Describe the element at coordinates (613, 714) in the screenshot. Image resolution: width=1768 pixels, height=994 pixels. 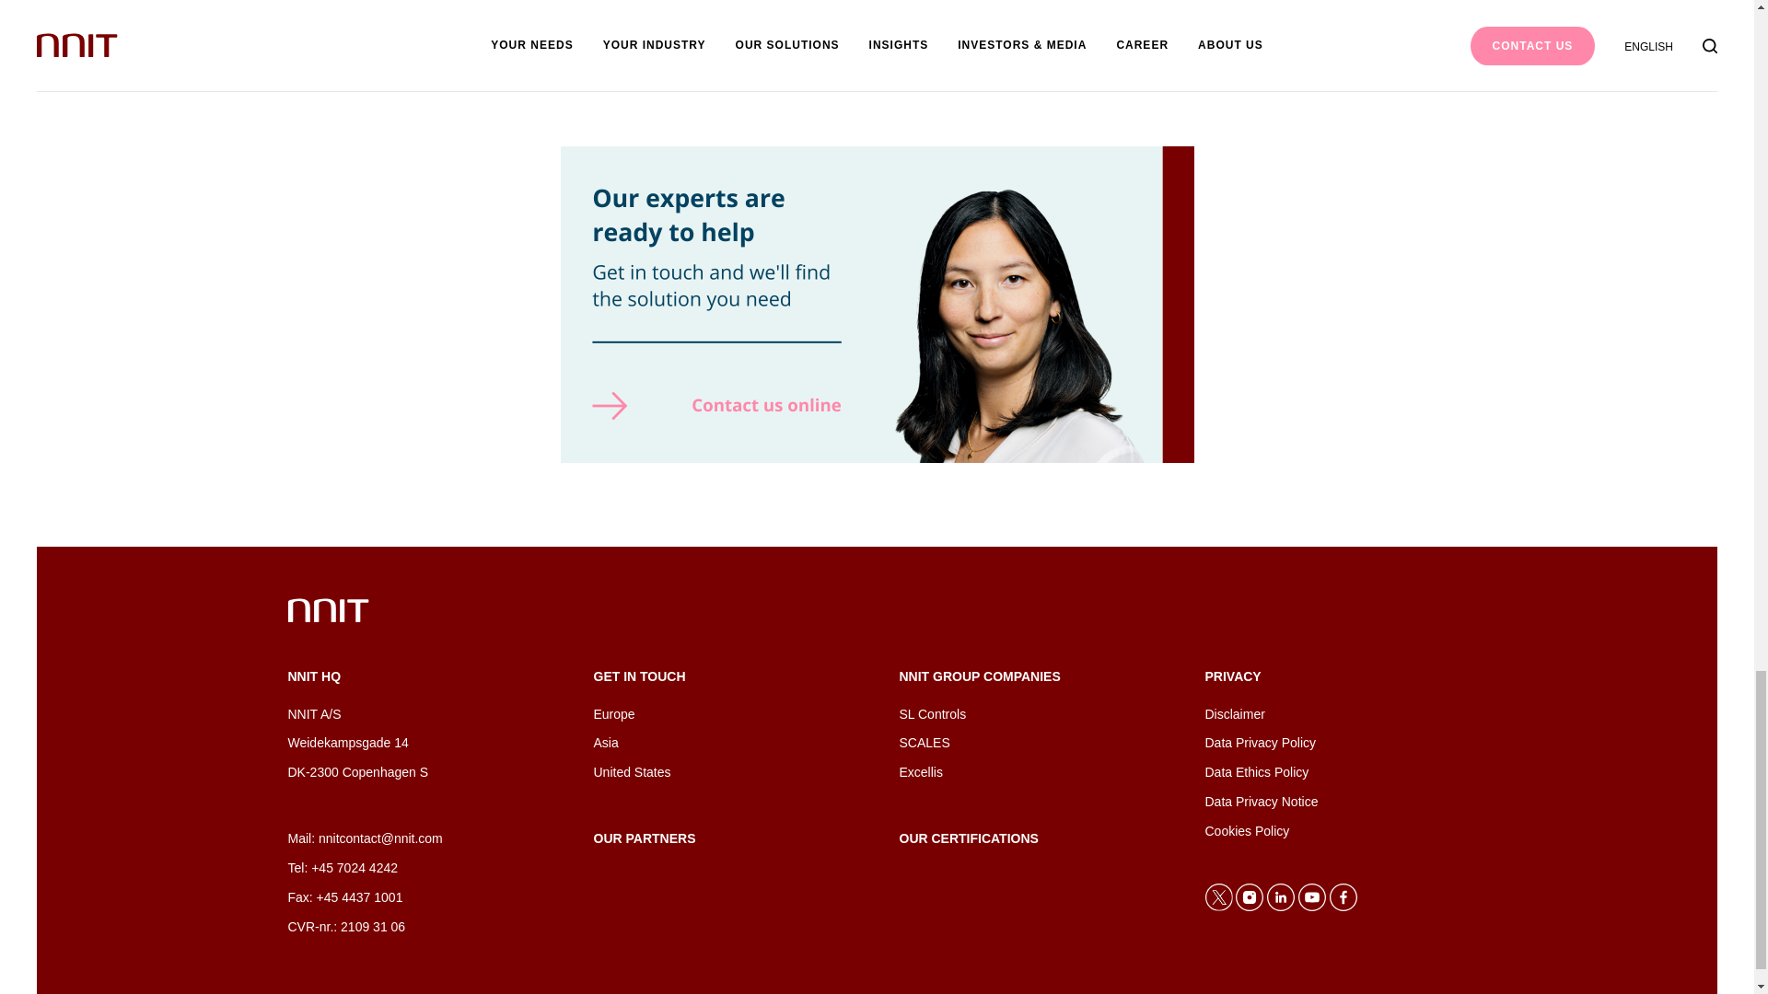
I see `Get in Touch` at that location.